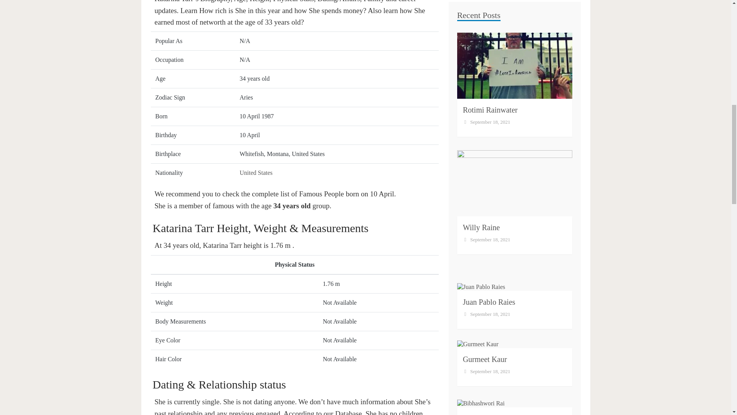 The width and height of the screenshot is (737, 415). Describe the element at coordinates (256, 172) in the screenshot. I see `United States` at that location.